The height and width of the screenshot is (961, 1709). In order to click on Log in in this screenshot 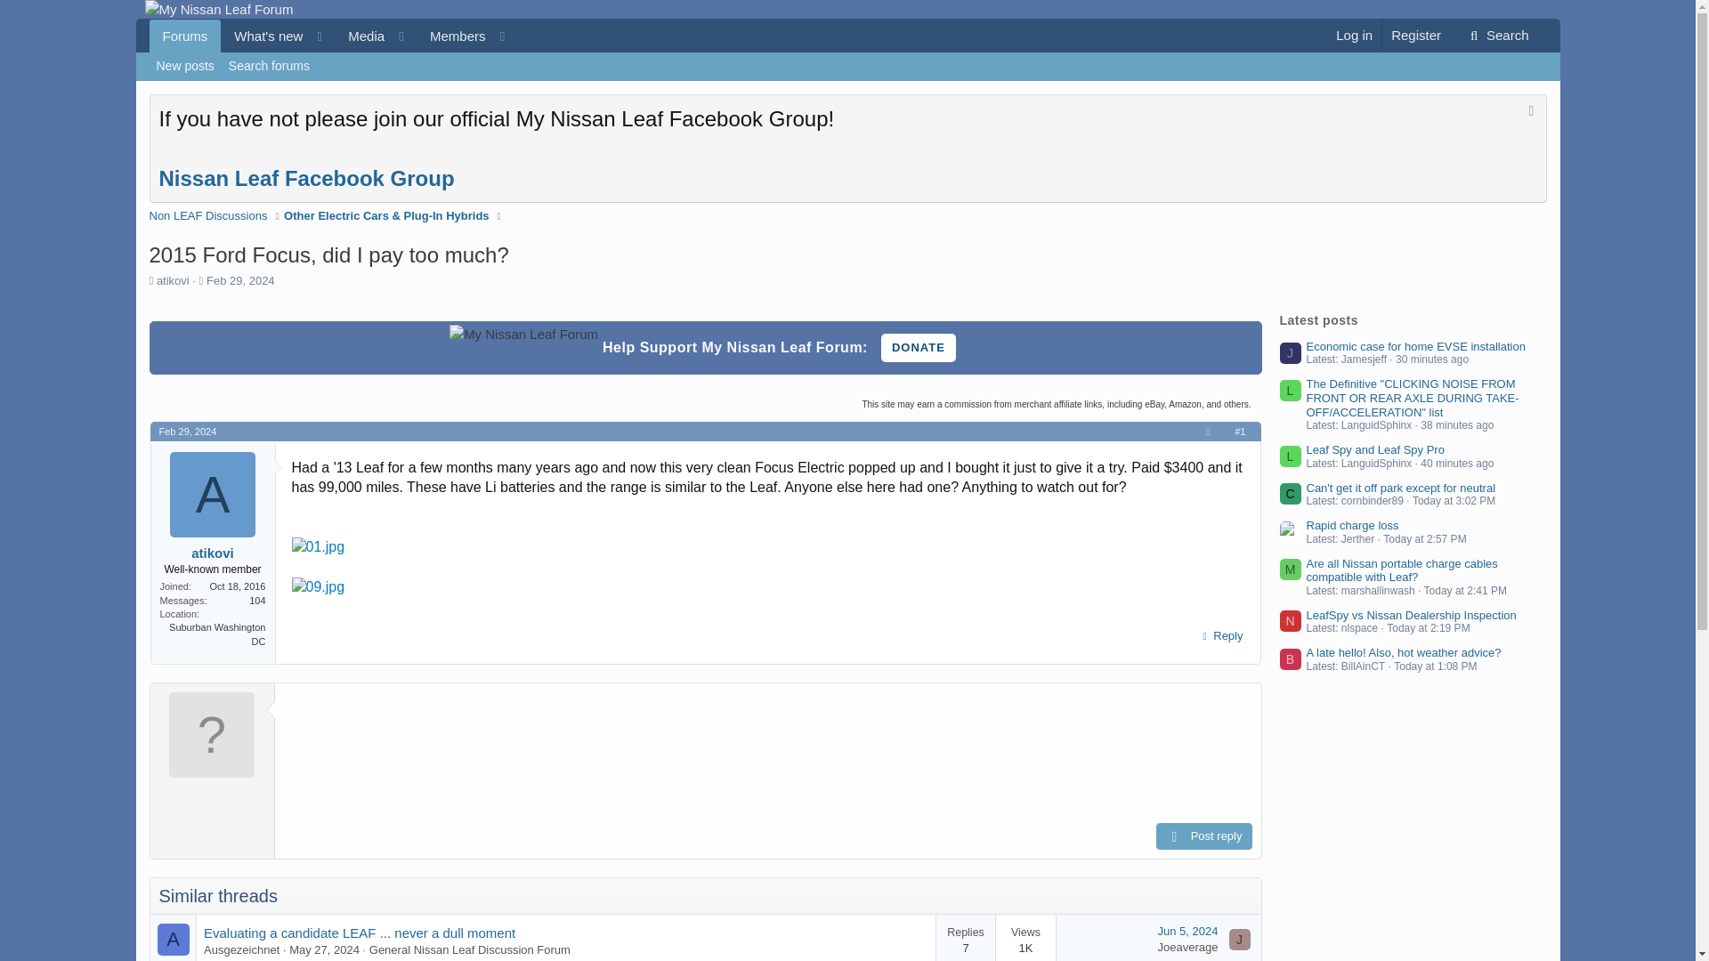, I will do `click(338, 36)`.